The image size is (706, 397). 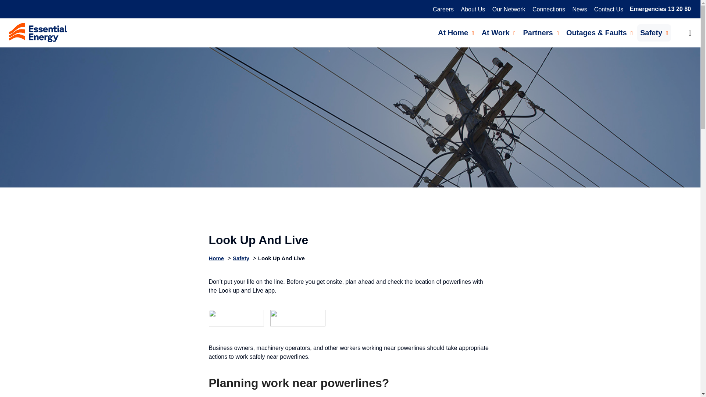 I want to click on search, so click(x=684, y=33).